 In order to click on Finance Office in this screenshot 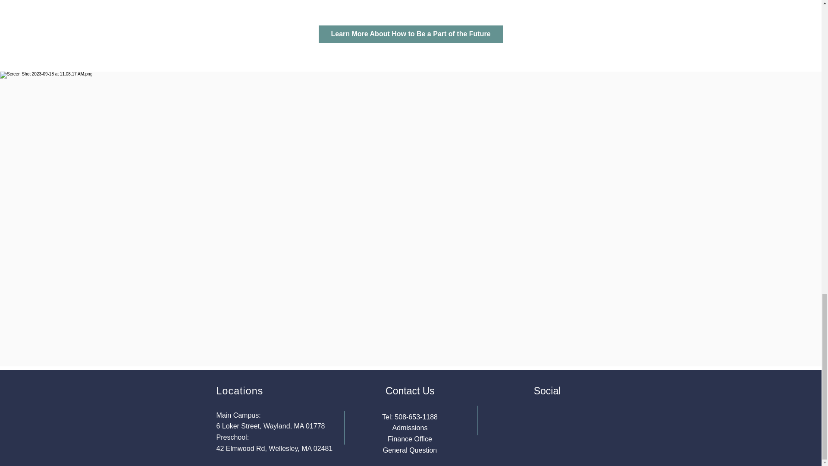, I will do `click(410, 439)`.